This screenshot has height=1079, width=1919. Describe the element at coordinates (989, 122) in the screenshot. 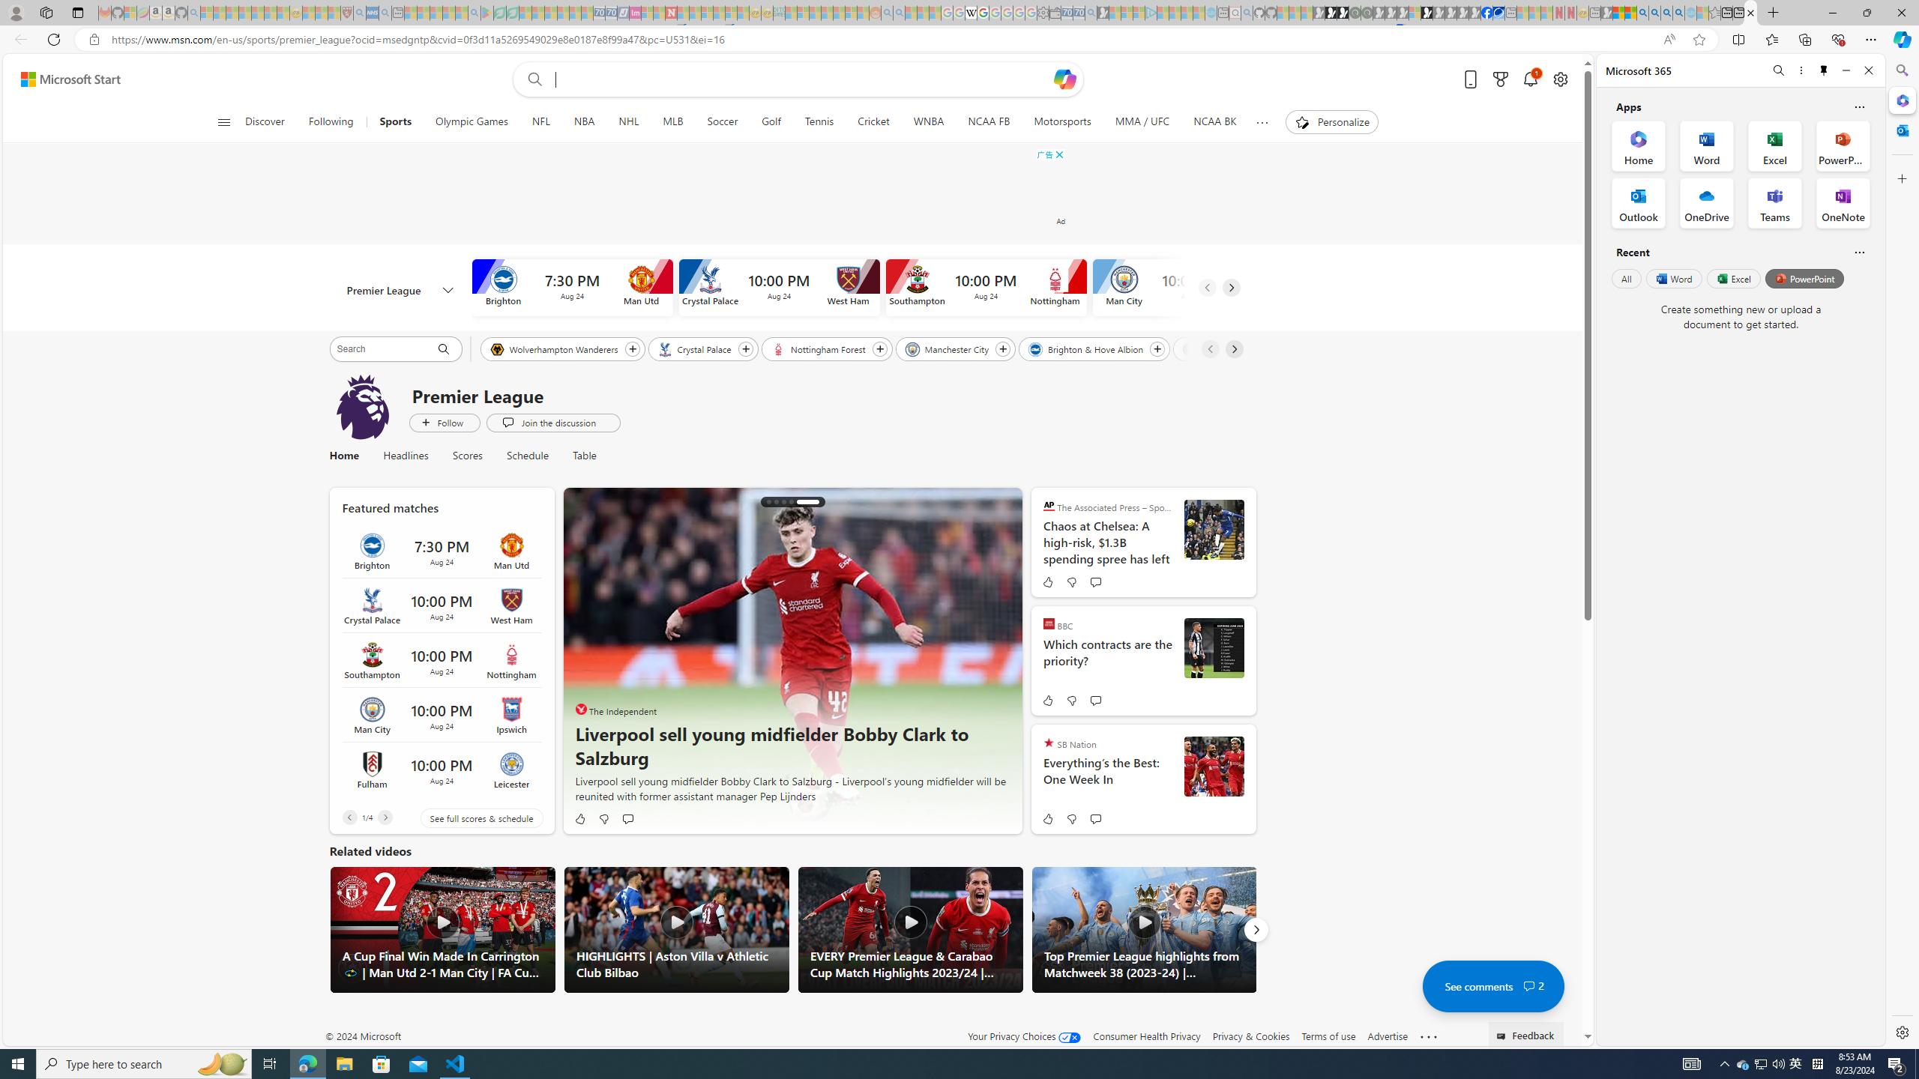

I see `NCAA FB` at that location.